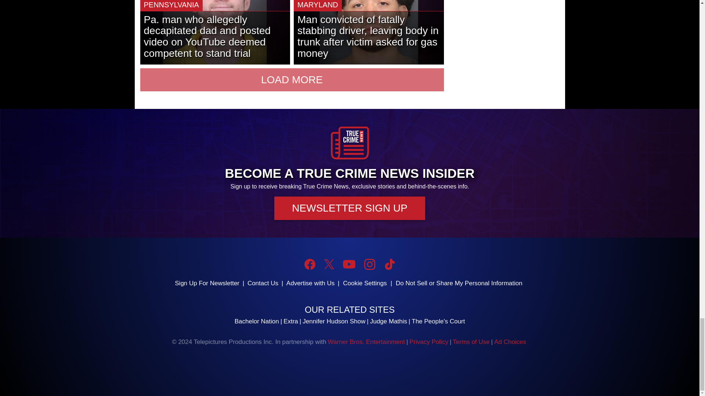  I want to click on Facebook, so click(310, 264).